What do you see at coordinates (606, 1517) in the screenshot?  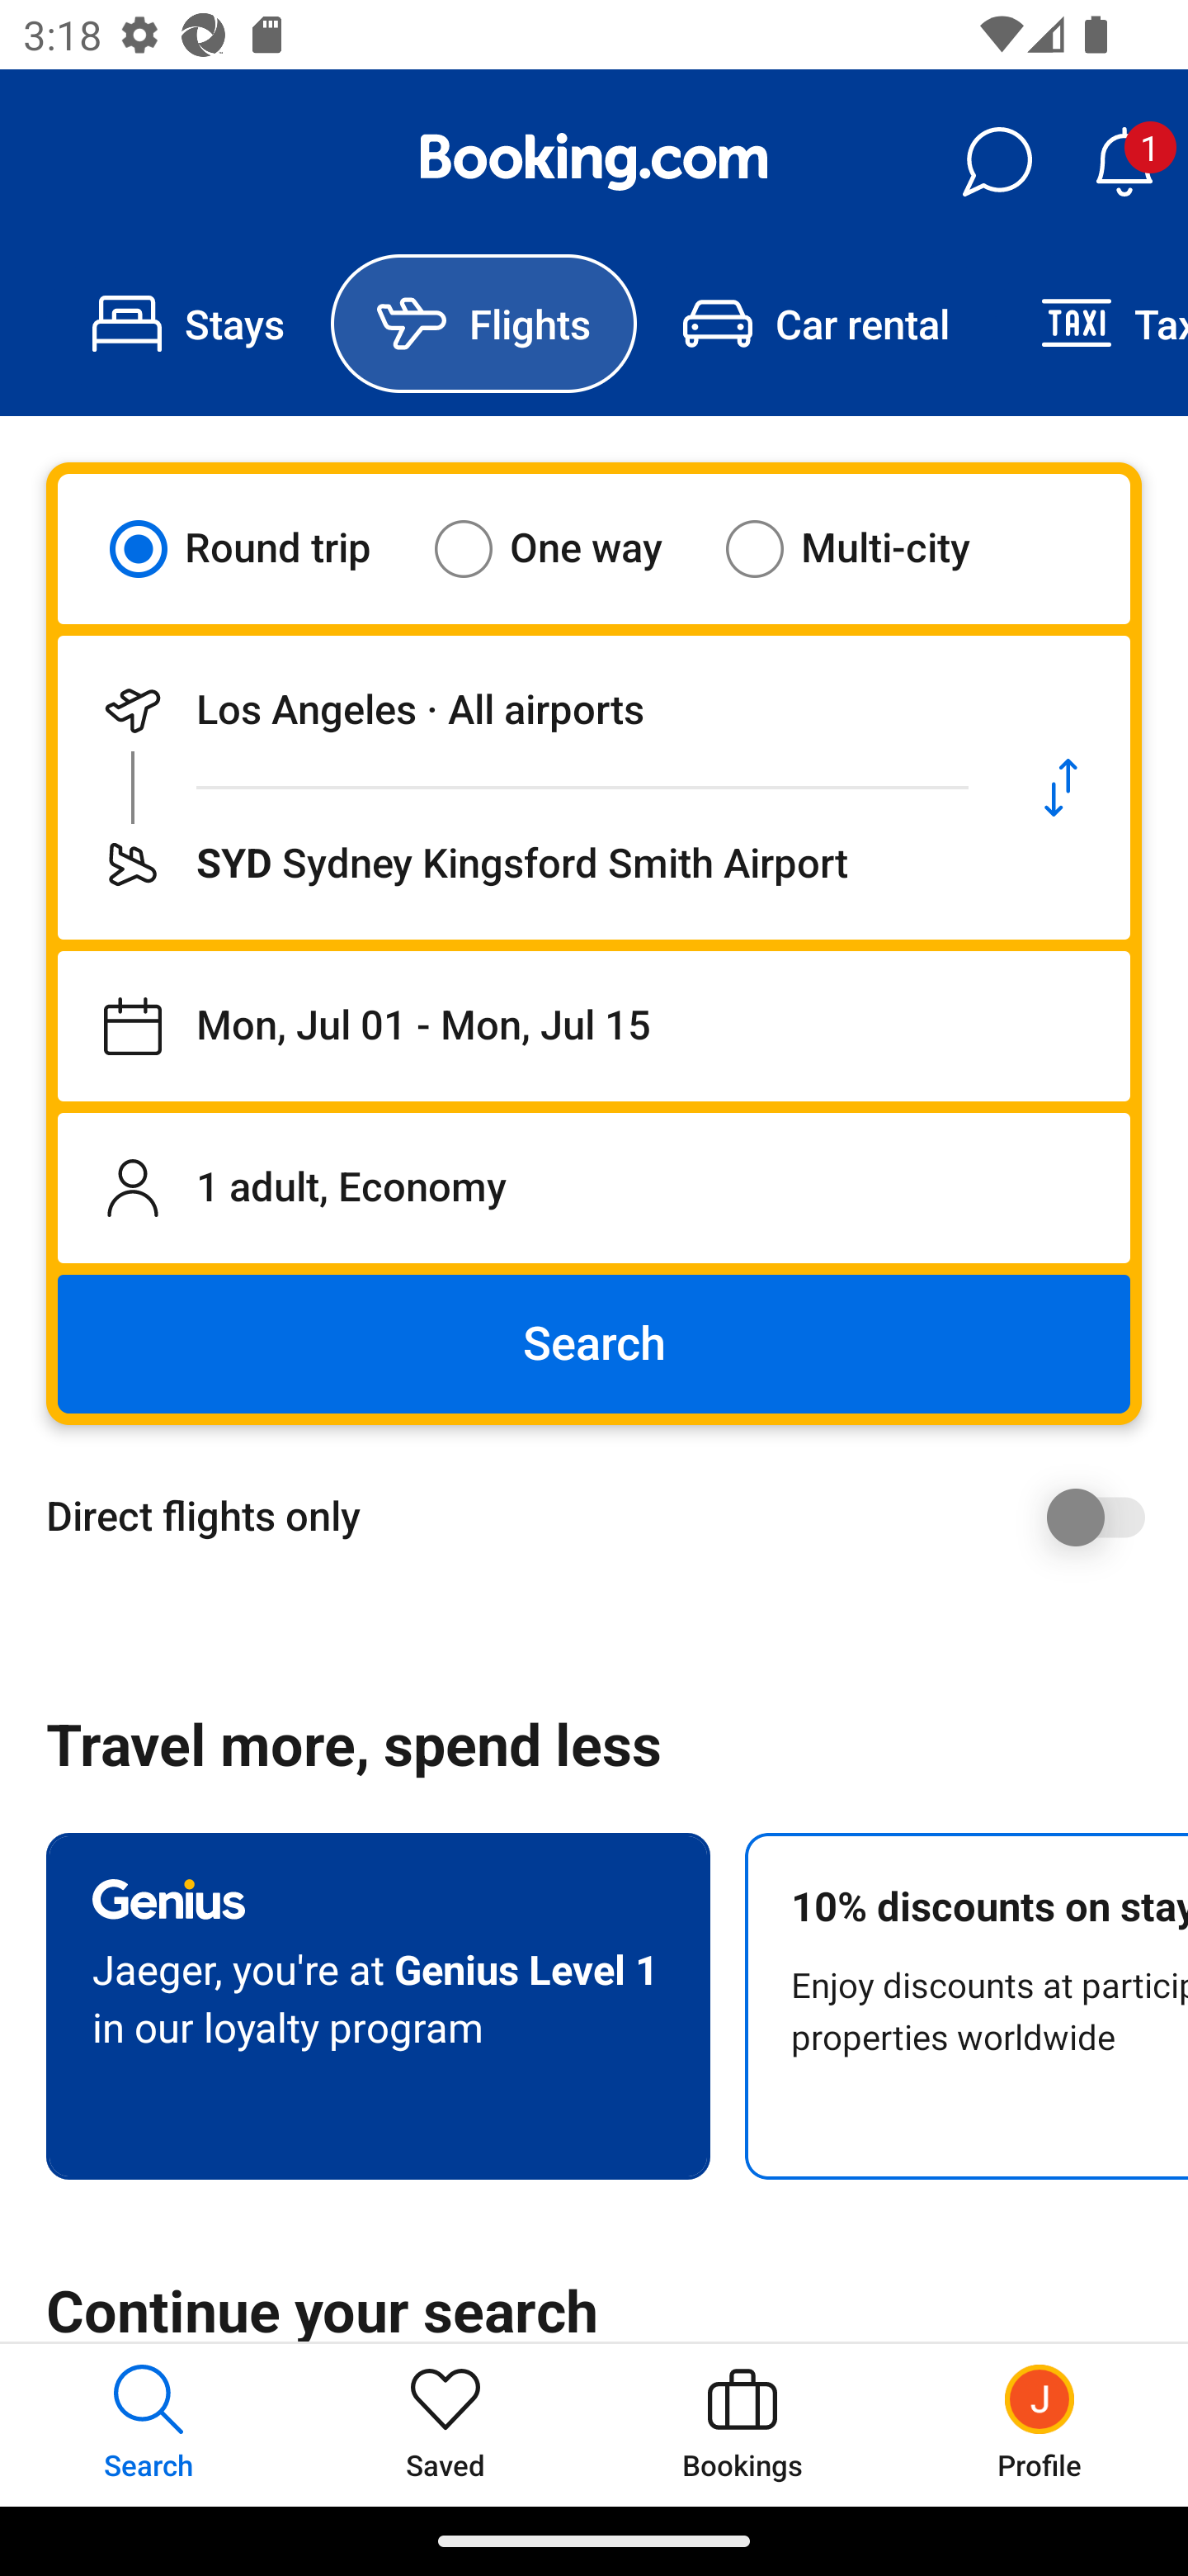 I see `Direct flights only` at bounding box center [606, 1517].